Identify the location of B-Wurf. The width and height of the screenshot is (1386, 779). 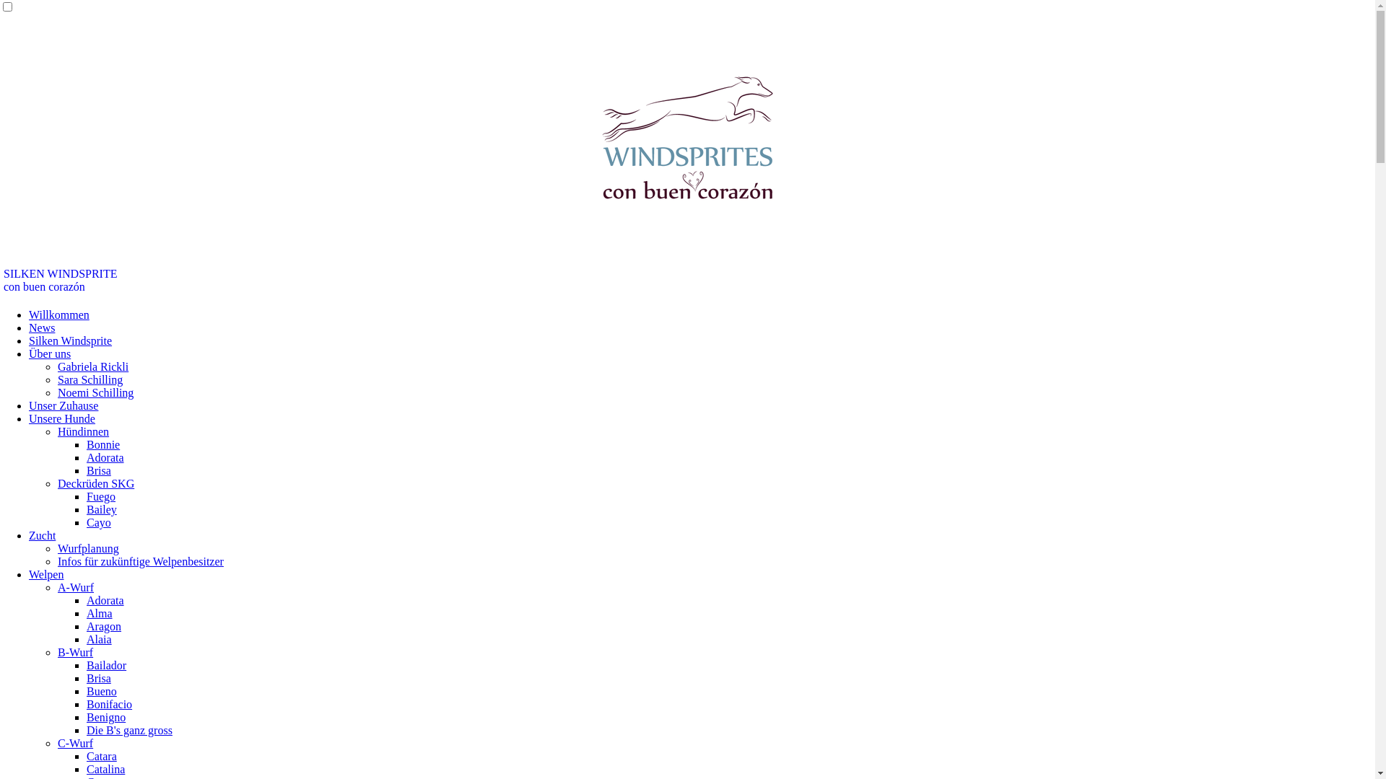
(75, 652).